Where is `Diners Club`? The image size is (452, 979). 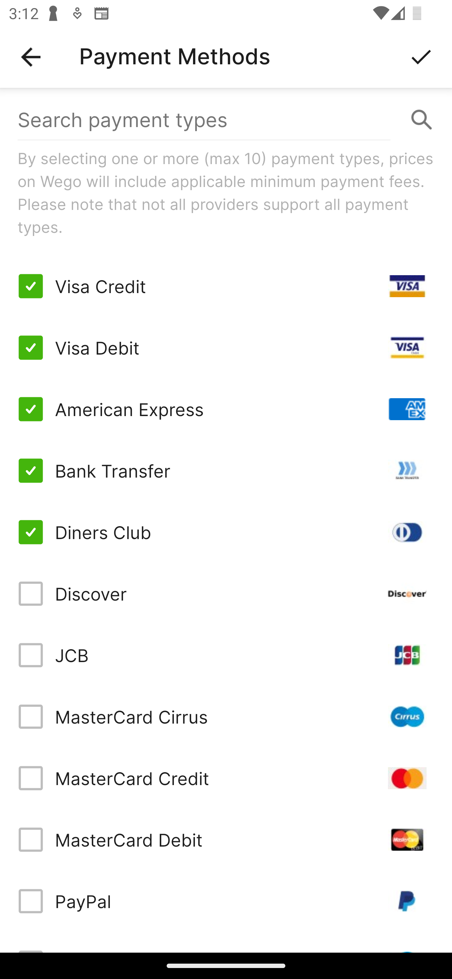 Diners Club is located at coordinates (226, 532).